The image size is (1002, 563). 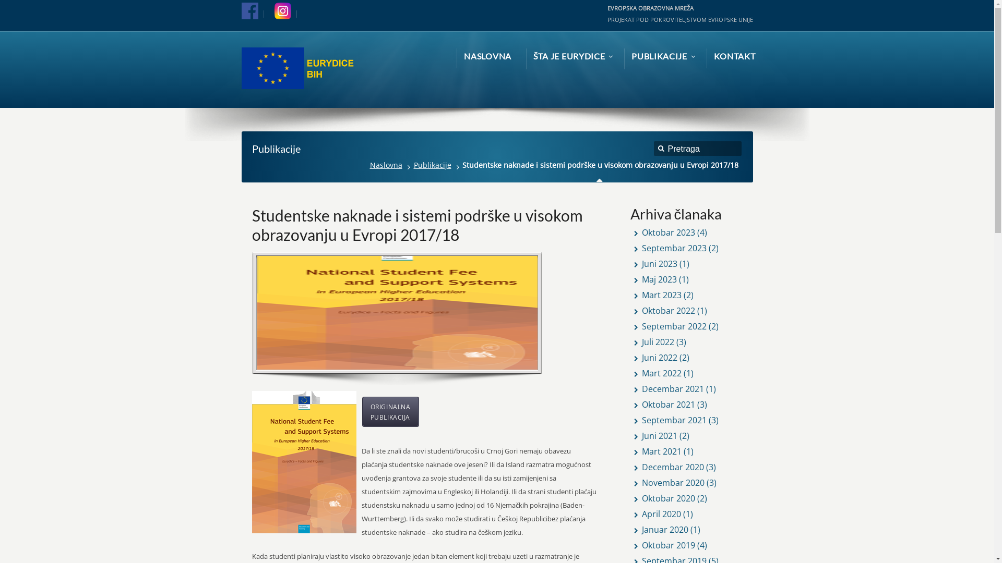 I want to click on Oktobar 2020, so click(x=669, y=498).